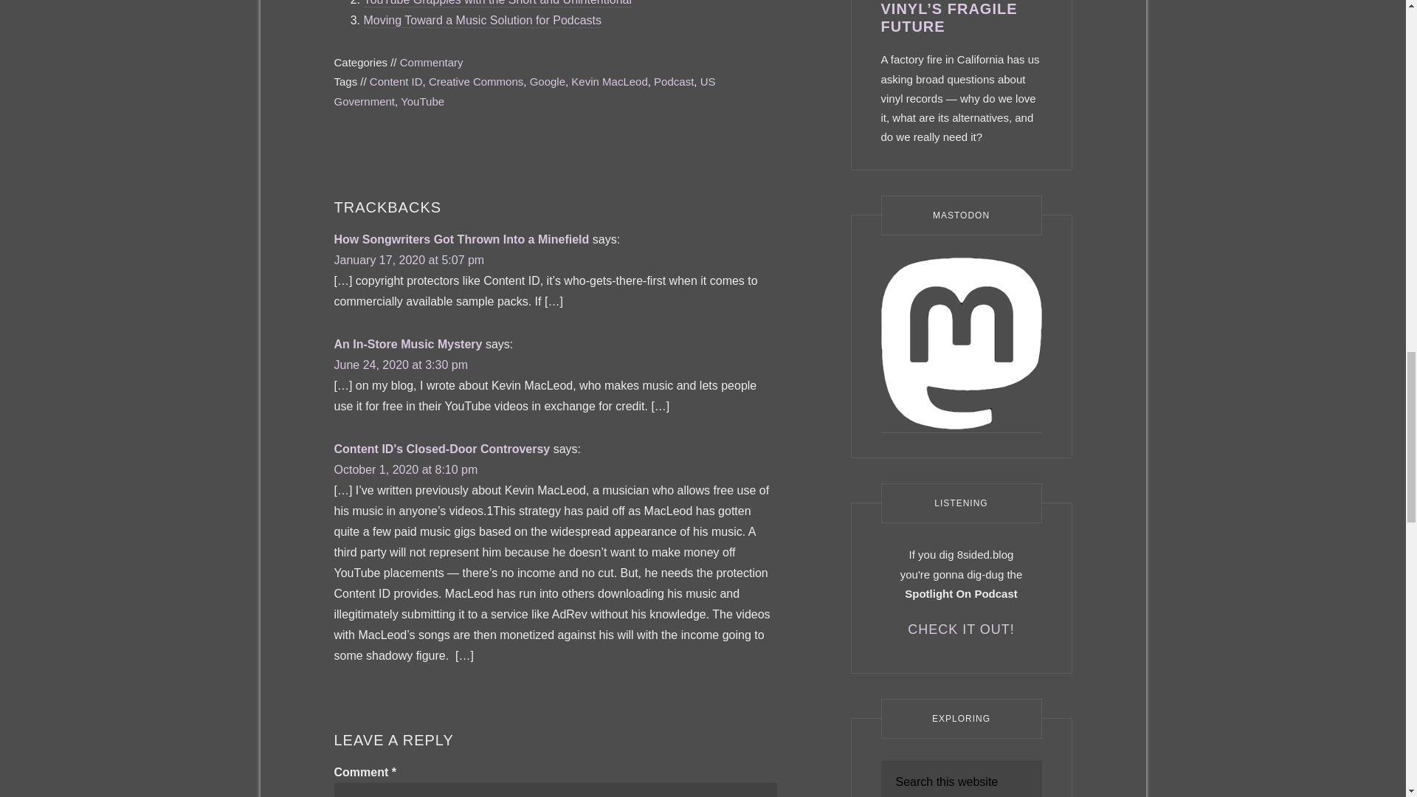 This screenshot has width=1417, height=797. Describe the element at coordinates (409, 260) in the screenshot. I see `January 17, 2020 at 5:07 pm` at that location.